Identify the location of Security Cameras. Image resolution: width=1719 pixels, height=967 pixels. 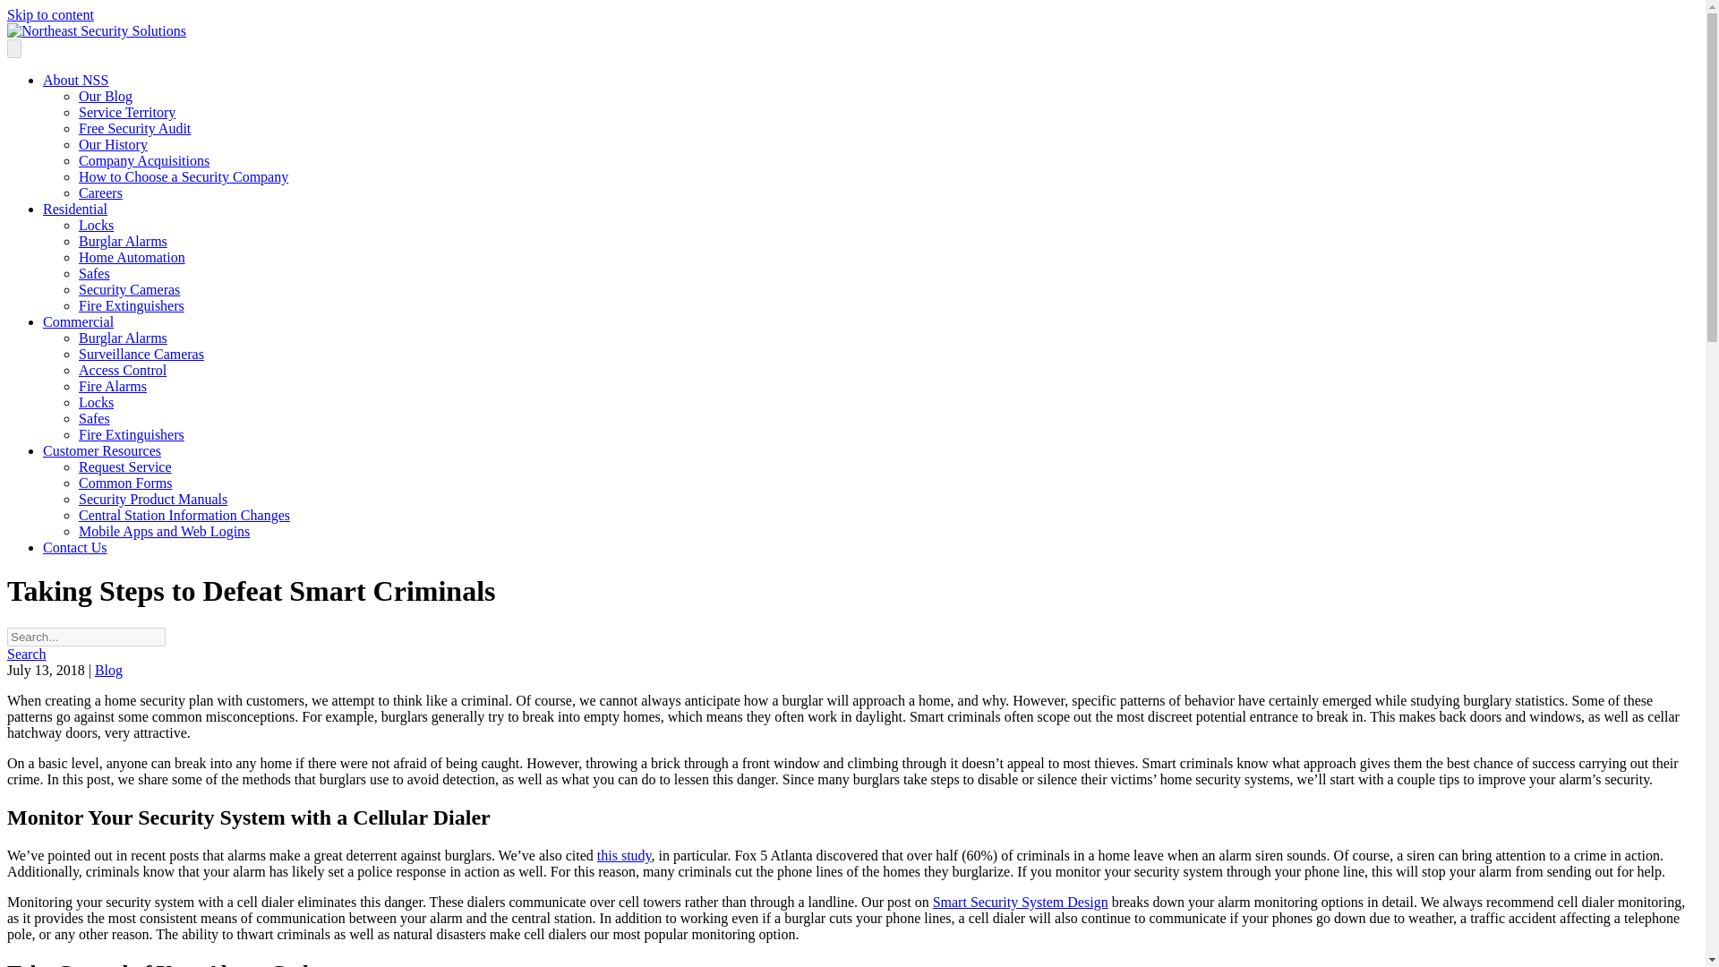
(129, 289).